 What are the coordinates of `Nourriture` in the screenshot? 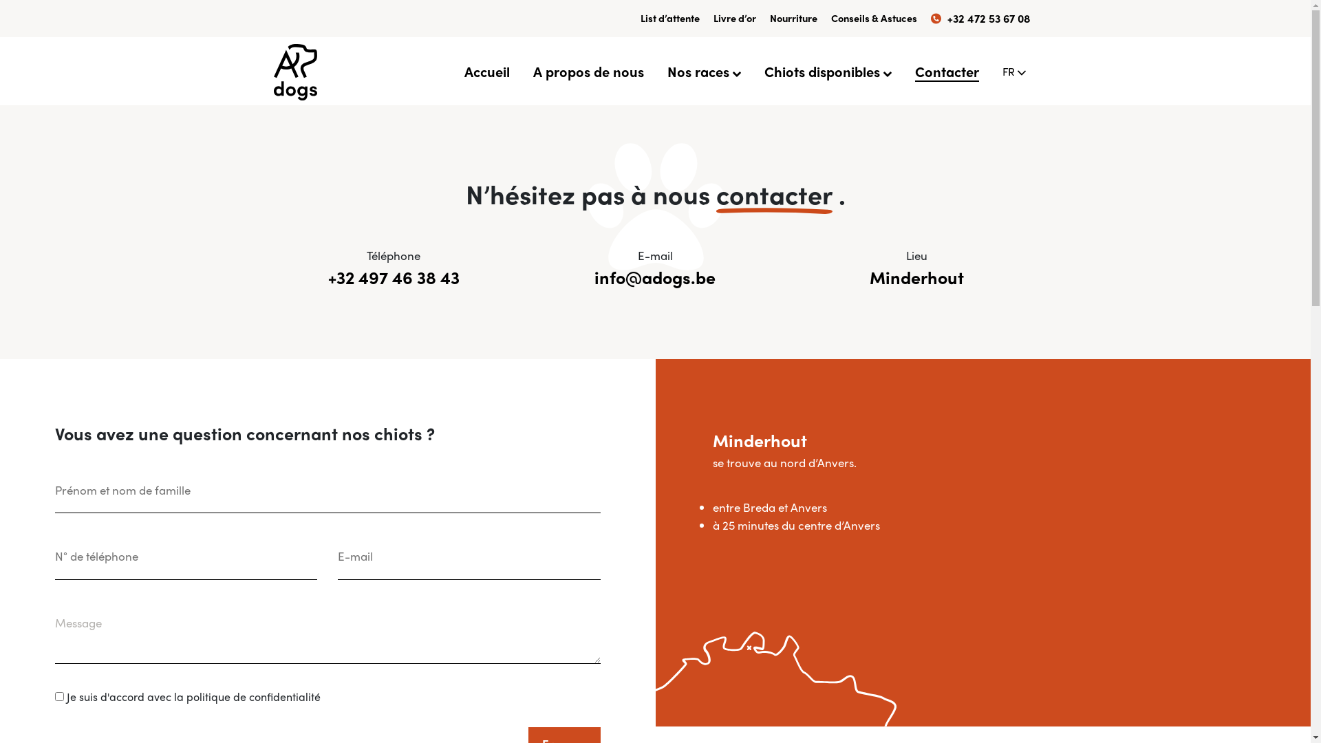 It's located at (793, 18).